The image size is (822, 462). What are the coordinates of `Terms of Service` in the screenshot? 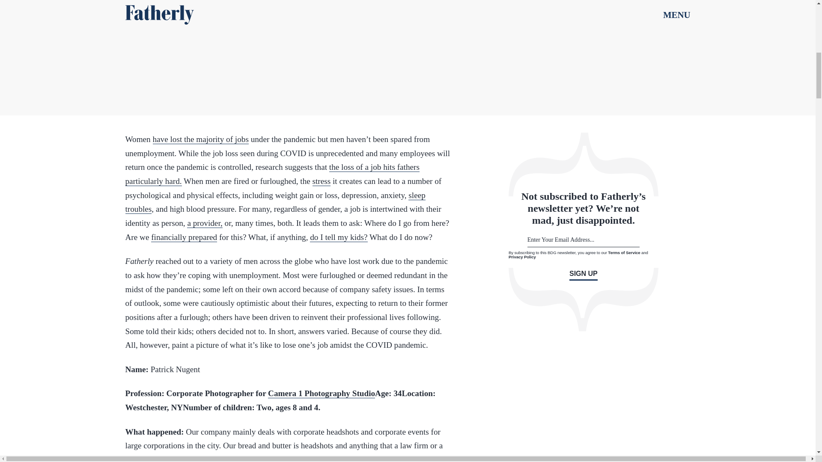 It's located at (624, 252).